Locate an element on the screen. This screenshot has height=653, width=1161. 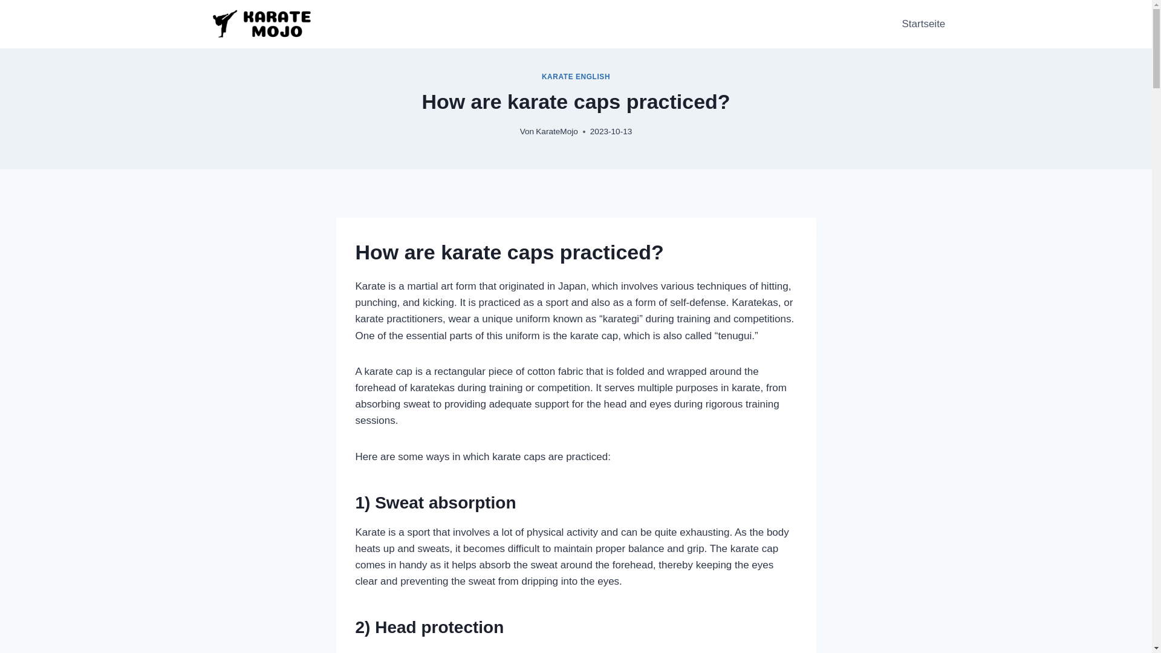
KarateMojo is located at coordinates (556, 131).